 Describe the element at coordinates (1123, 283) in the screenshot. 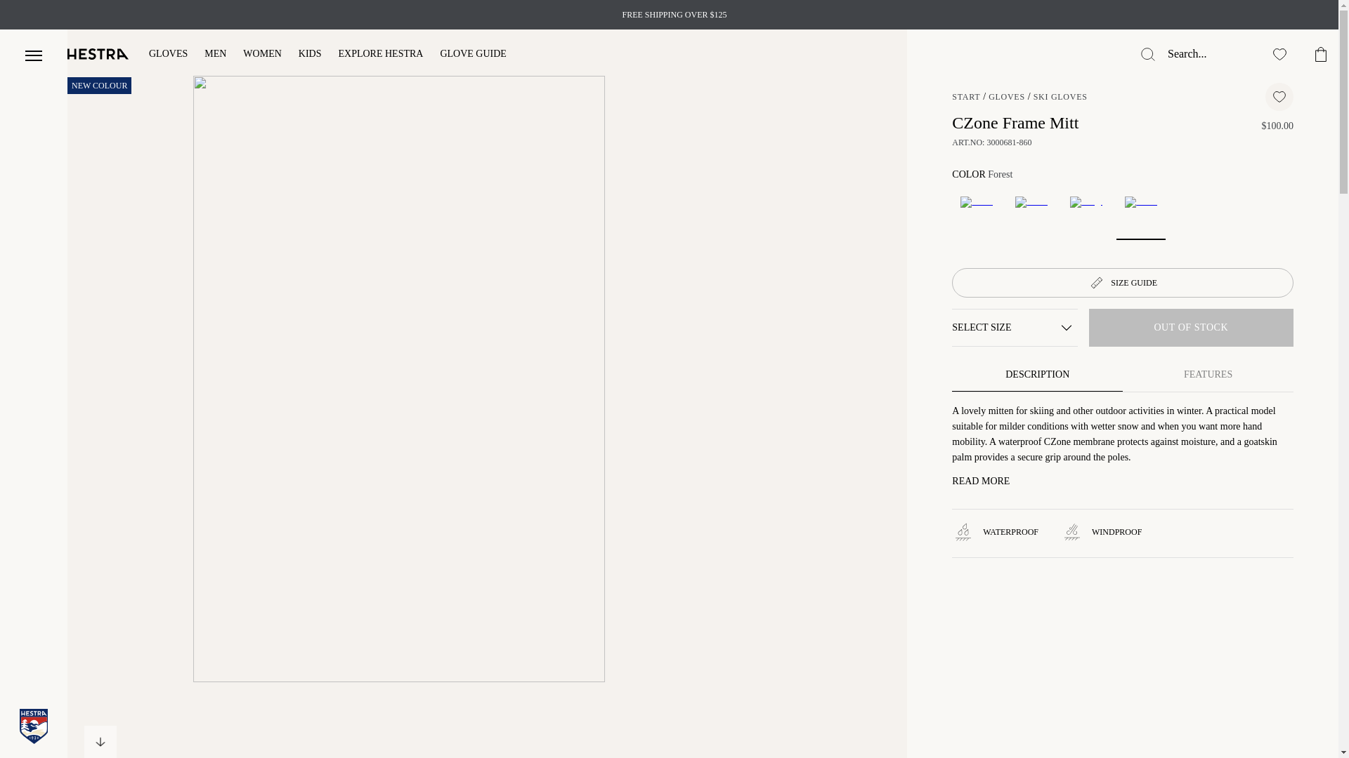

I see `SIZE GUIDE` at that location.